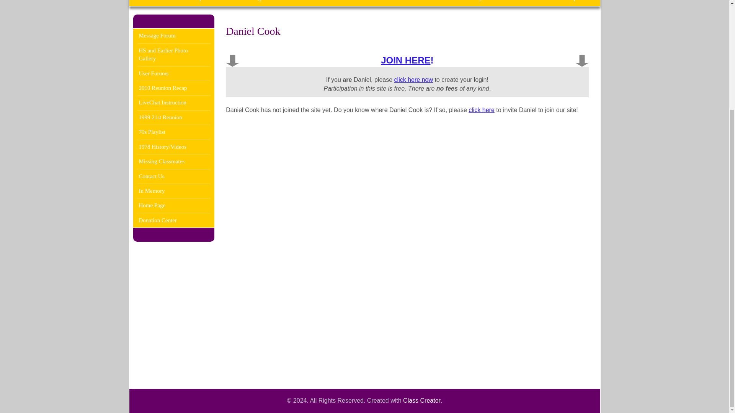 This screenshot has width=735, height=413. I want to click on Home Page, so click(174, 205).